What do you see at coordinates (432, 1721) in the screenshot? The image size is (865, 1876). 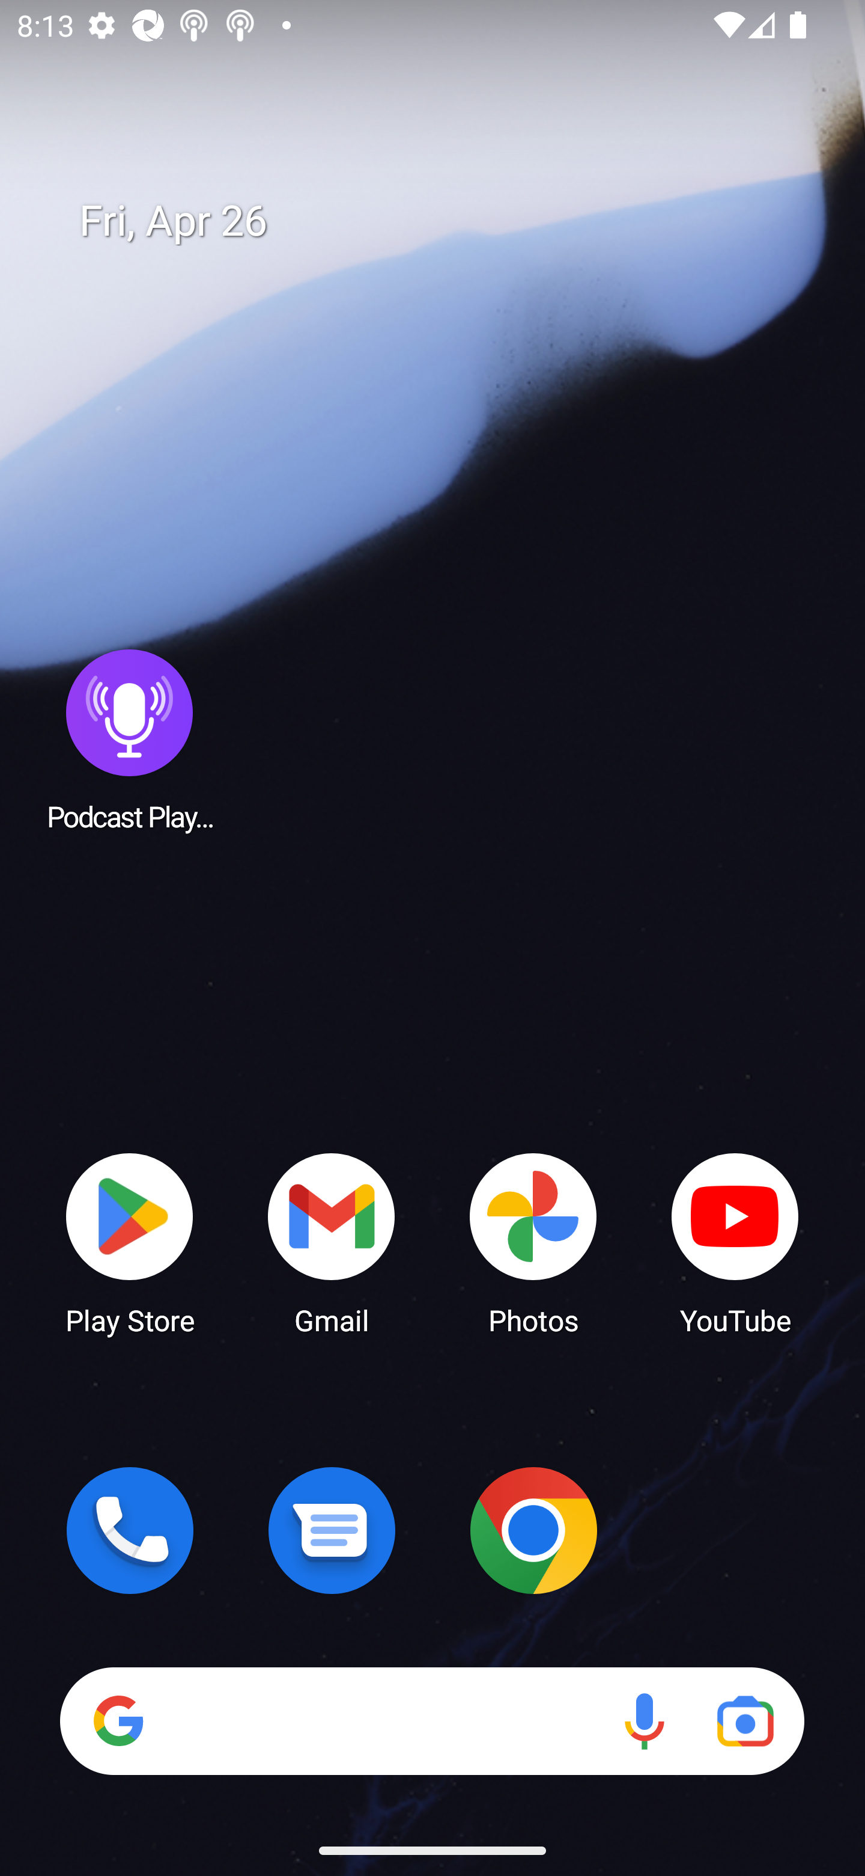 I see `Search Voice search Google Lens` at bounding box center [432, 1721].